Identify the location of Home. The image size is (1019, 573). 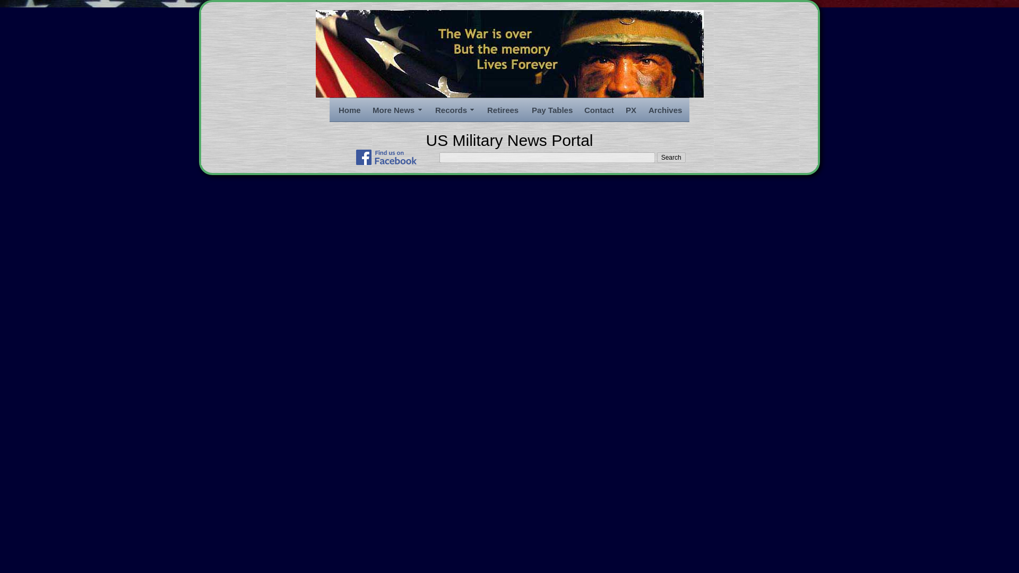
(349, 110).